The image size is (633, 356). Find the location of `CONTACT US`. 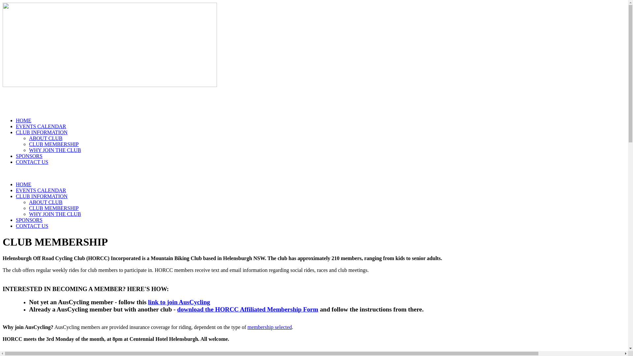

CONTACT US is located at coordinates (32, 162).